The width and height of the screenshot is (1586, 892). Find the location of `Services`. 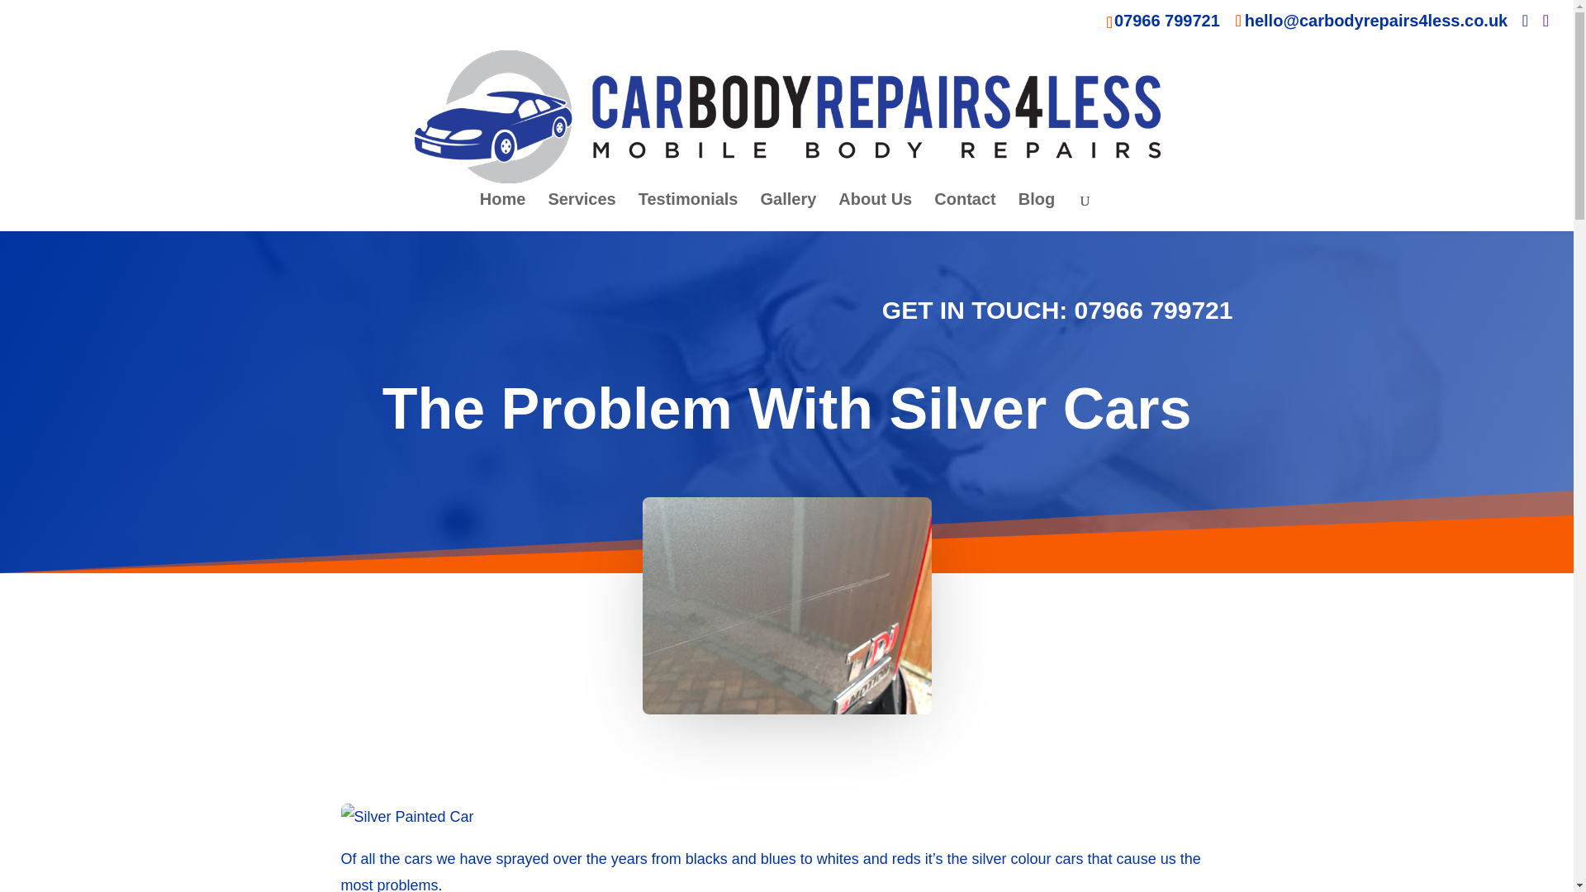

Services is located at coordinates (581, 211).